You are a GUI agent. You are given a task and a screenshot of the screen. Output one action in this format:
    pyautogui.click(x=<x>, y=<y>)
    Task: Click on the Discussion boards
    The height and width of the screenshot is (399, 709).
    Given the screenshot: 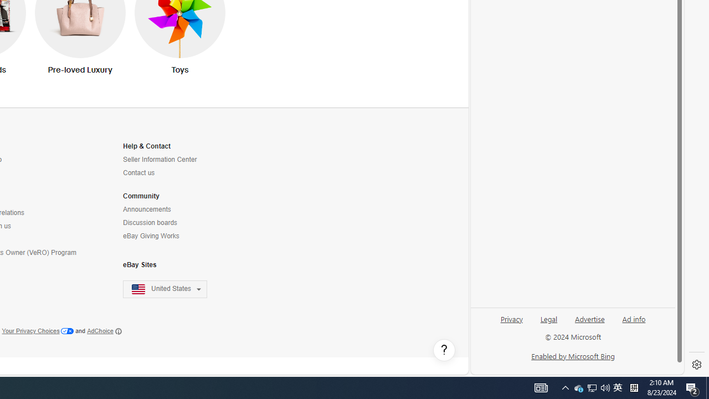 What is the action you would take?
    pyautogui.click(x=172, y=223)
    